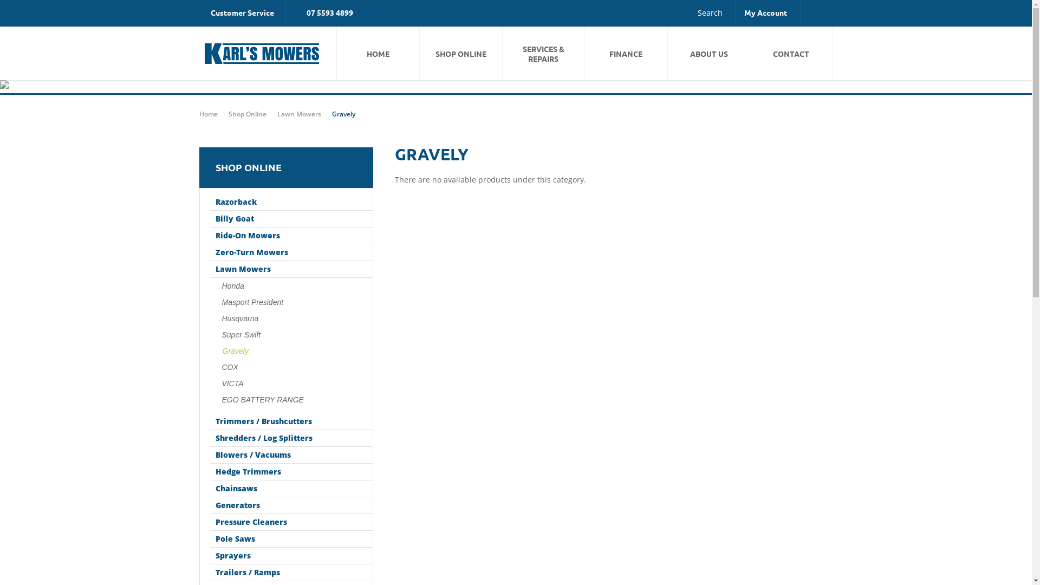  What do you see at coordinates (291, 439) in the screenshot?
I see `Shredders / Log Splitters` at bounding box center [291, 439].